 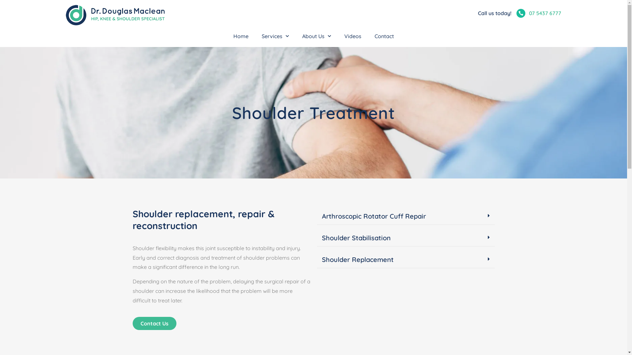 I want to click on Shoulder Replacement, so click(x=358, y=260).